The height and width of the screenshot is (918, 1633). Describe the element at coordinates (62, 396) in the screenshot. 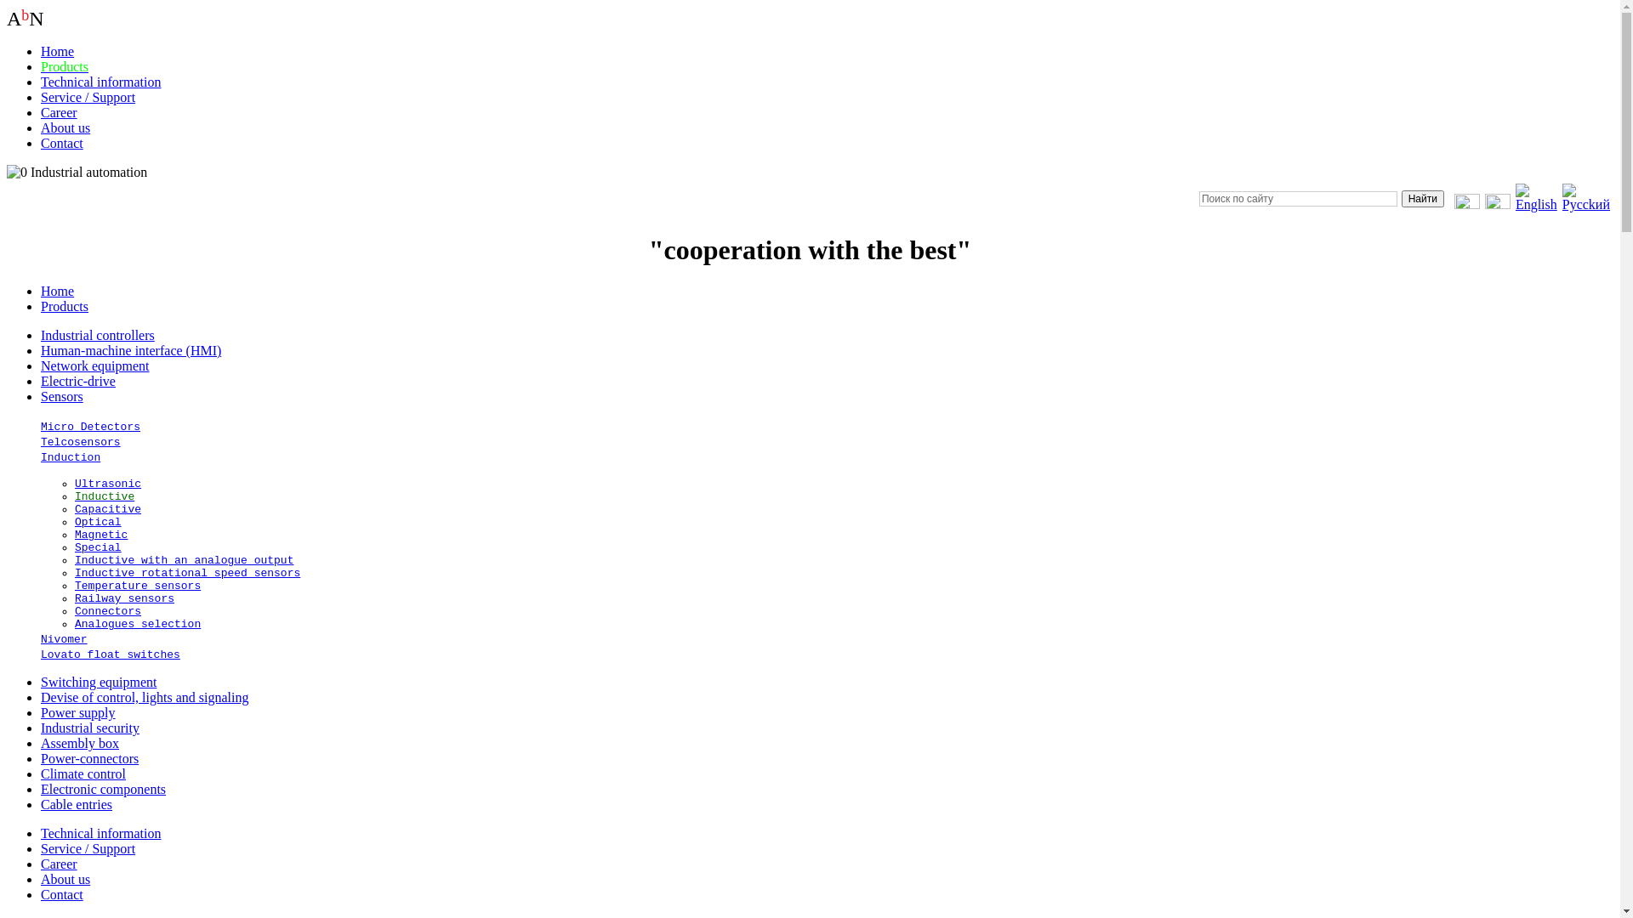

I see `Sensors` at that location.